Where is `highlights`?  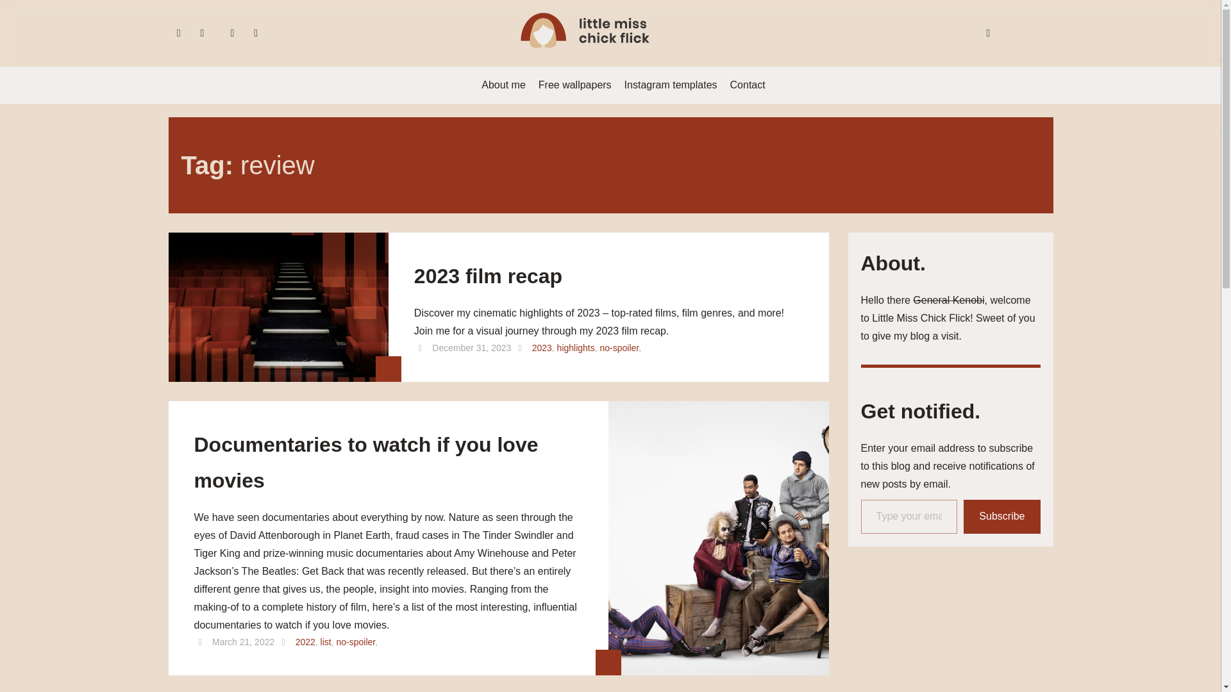
highlights is located at coordinates (576, 347).